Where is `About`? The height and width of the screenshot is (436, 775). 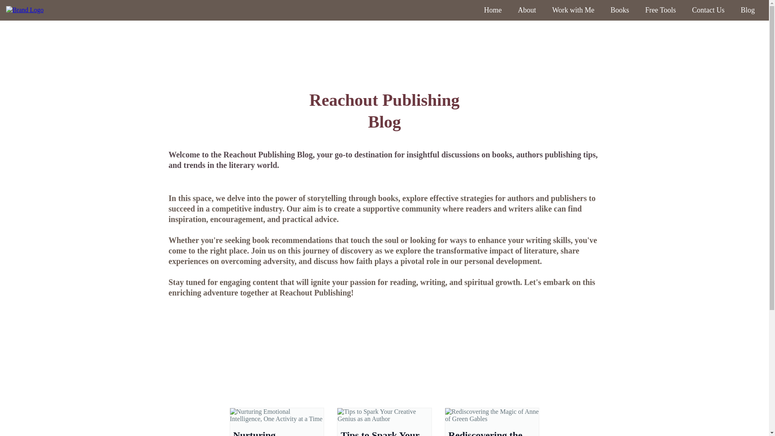
About is located at coordinates (527, 10).